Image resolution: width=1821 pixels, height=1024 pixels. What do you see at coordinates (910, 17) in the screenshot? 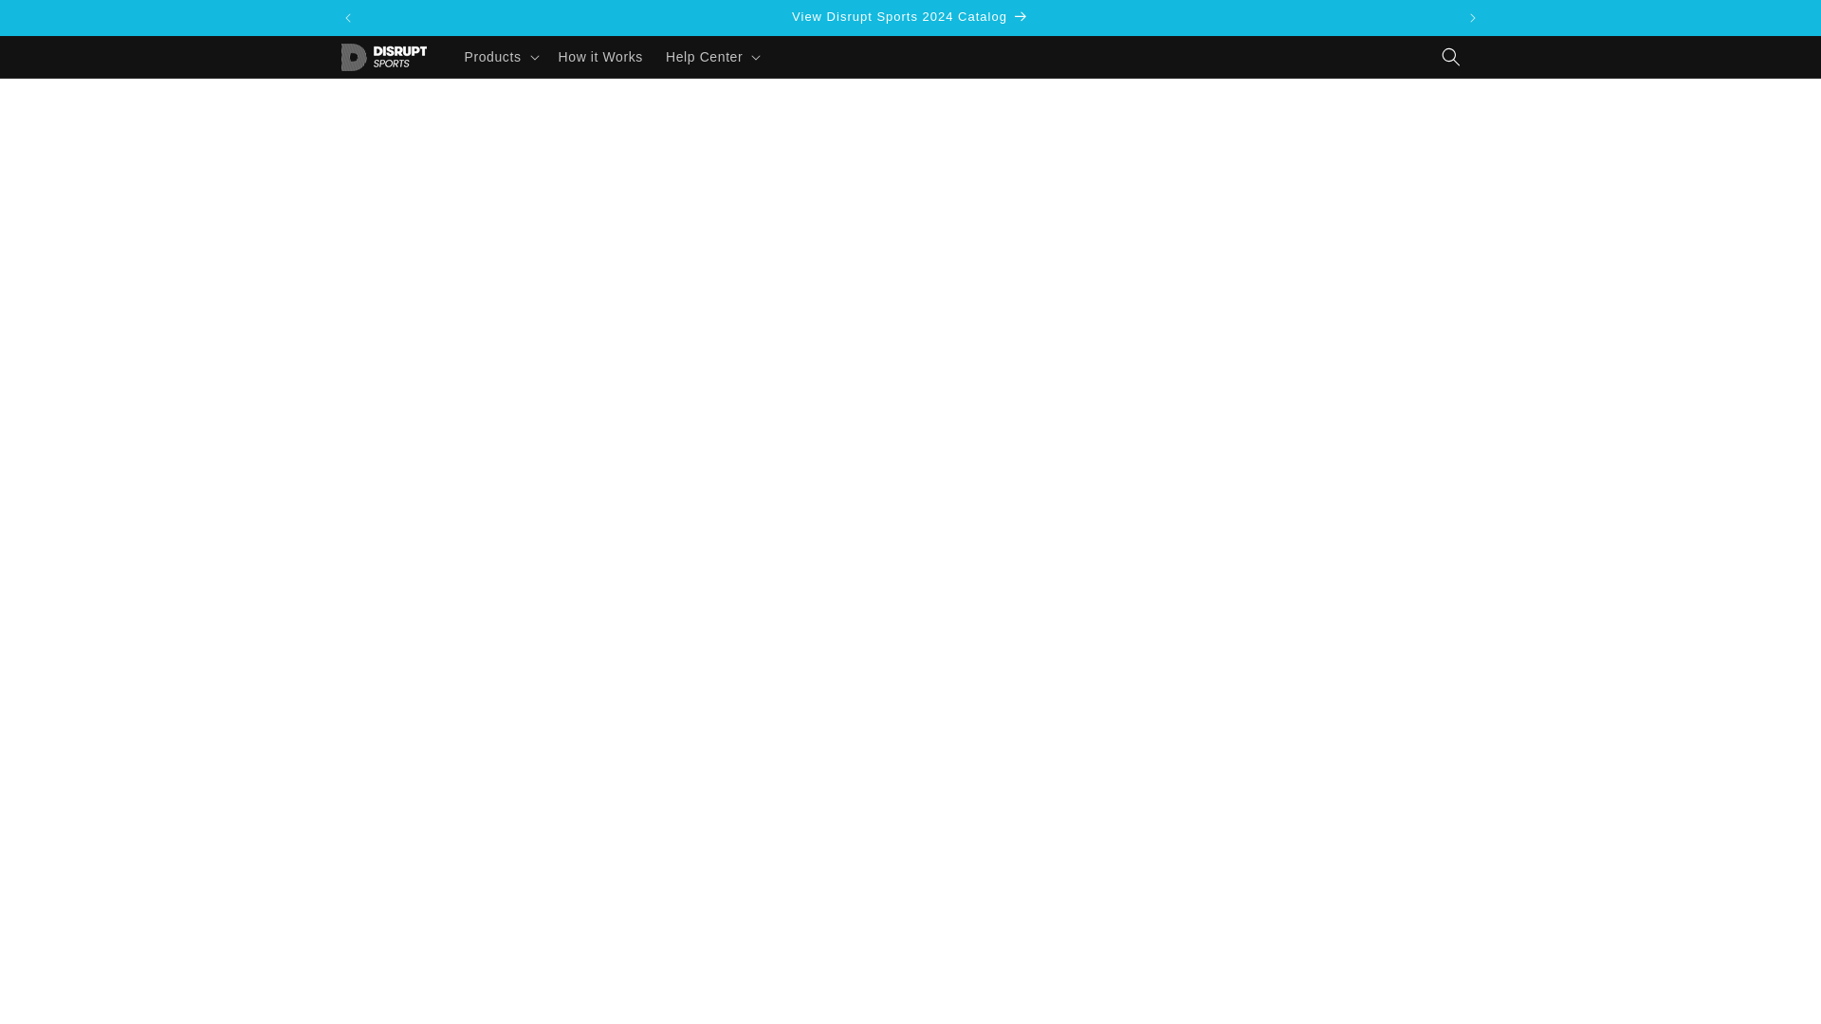
I see `View Disrupt Sports 2024 Catalog` at bounding box center [910, 17].